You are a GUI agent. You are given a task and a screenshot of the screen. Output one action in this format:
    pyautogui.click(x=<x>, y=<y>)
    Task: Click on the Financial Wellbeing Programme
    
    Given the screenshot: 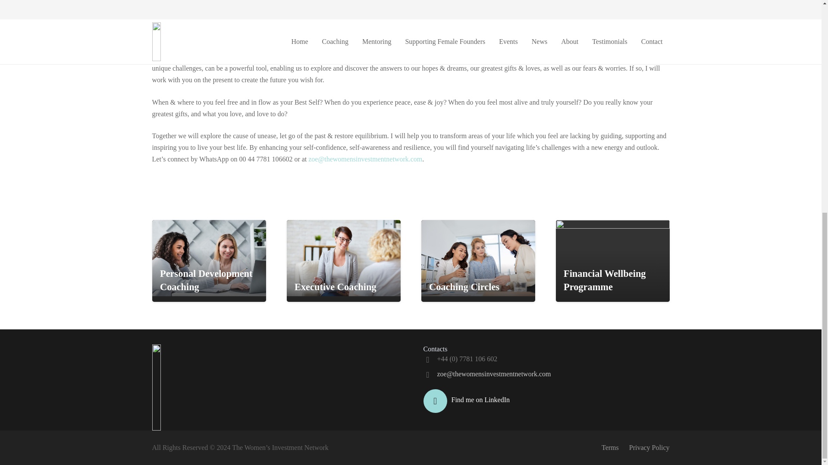 What is the action you would take?
    pyautogui.click(x=605, y=280)
    